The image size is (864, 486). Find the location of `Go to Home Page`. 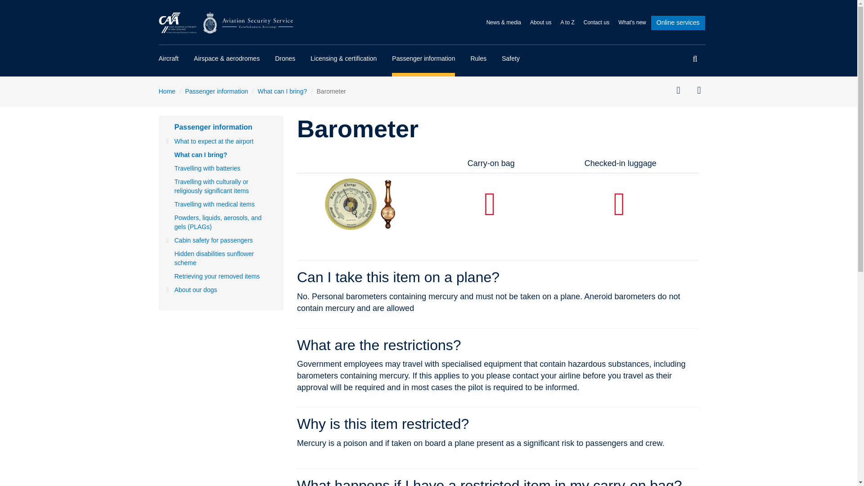

Go to Home Page is located at coordinates (226, 22).